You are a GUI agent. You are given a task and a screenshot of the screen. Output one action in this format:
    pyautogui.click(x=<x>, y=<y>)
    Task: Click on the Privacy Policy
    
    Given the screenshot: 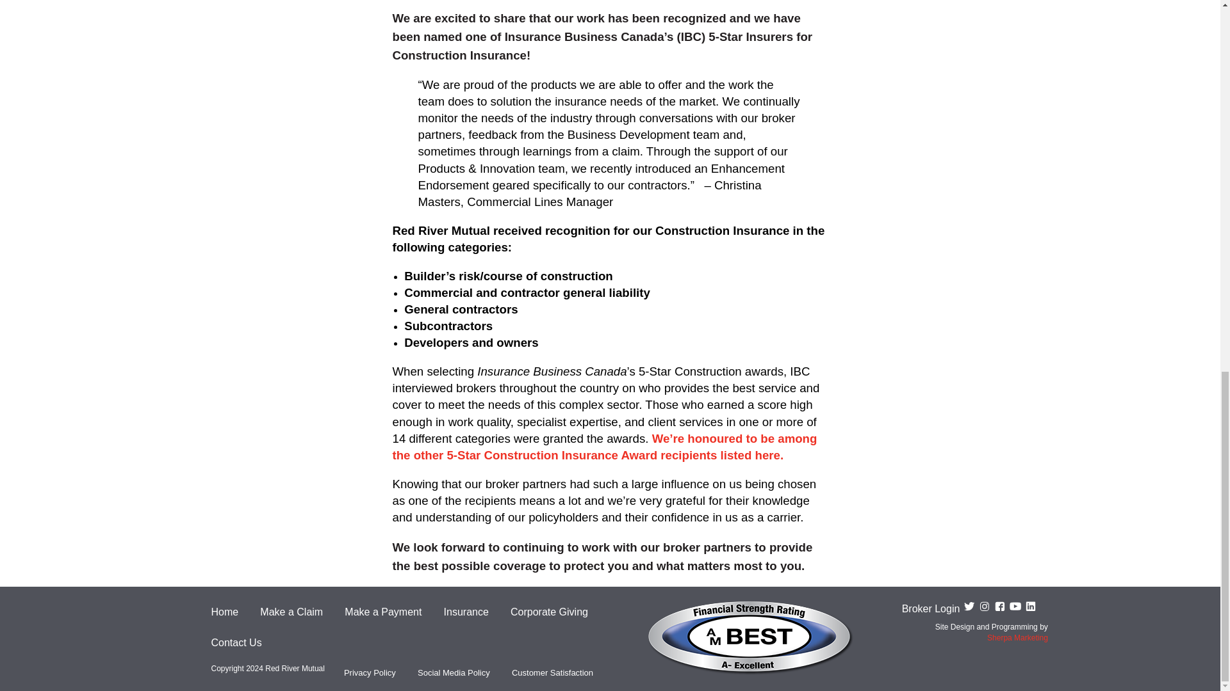 What is the action you would take?
    pyautogui.click(x=370, y=673)
    